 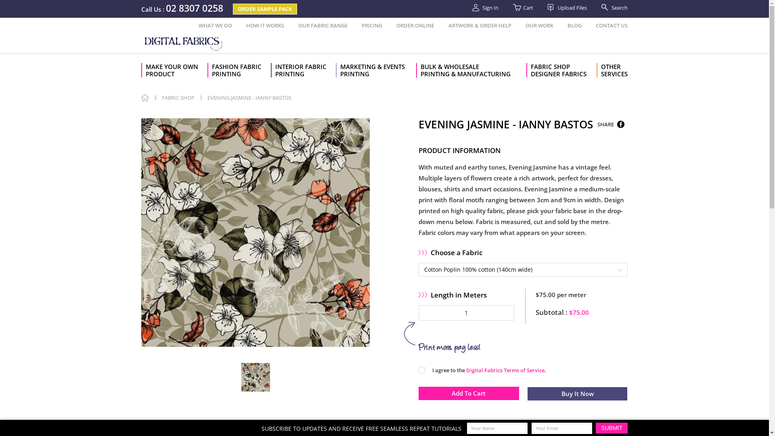 What do you see at coordinates (372, 26) in the screenshot?
I see `PRICING` at bounding box center [372, 26].